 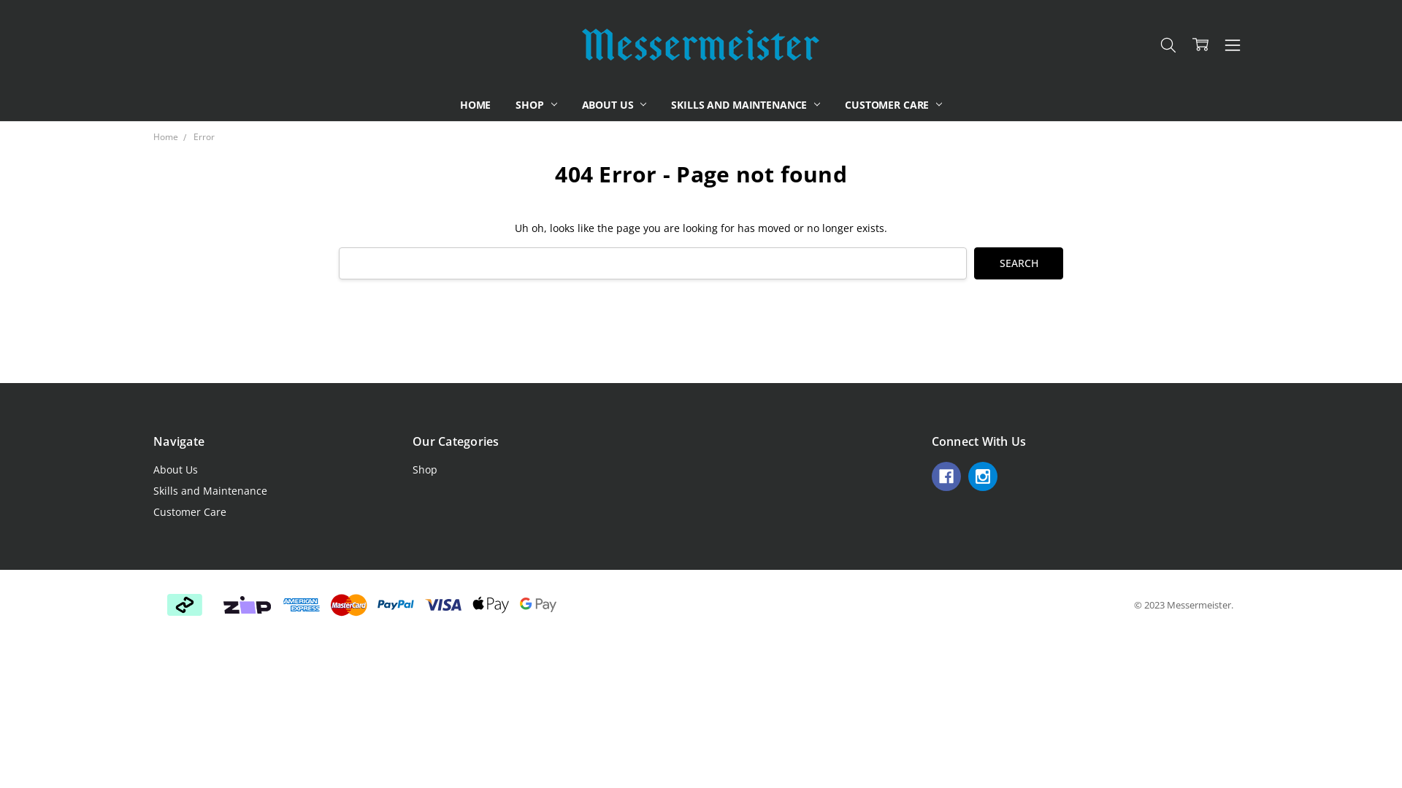 I want to click on Messermeister, so click(x=701, y=45).